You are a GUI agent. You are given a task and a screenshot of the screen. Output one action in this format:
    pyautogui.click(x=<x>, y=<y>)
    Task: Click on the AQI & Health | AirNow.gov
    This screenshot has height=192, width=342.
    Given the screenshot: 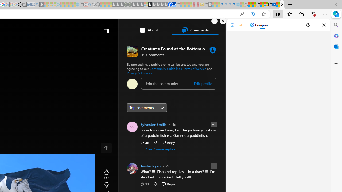 What is the action you would take?
    pyautogui.click(x=174, y=5)
    